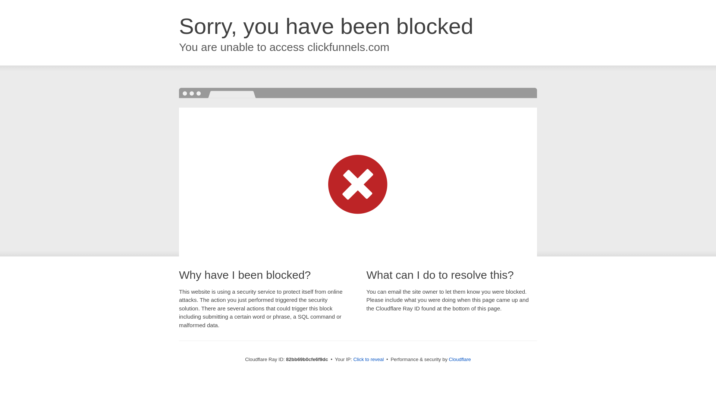 The image size is (716, 402). Describe the element at coordinates (460, 360) in the screenshot. I see `Cloudflare` at that location.